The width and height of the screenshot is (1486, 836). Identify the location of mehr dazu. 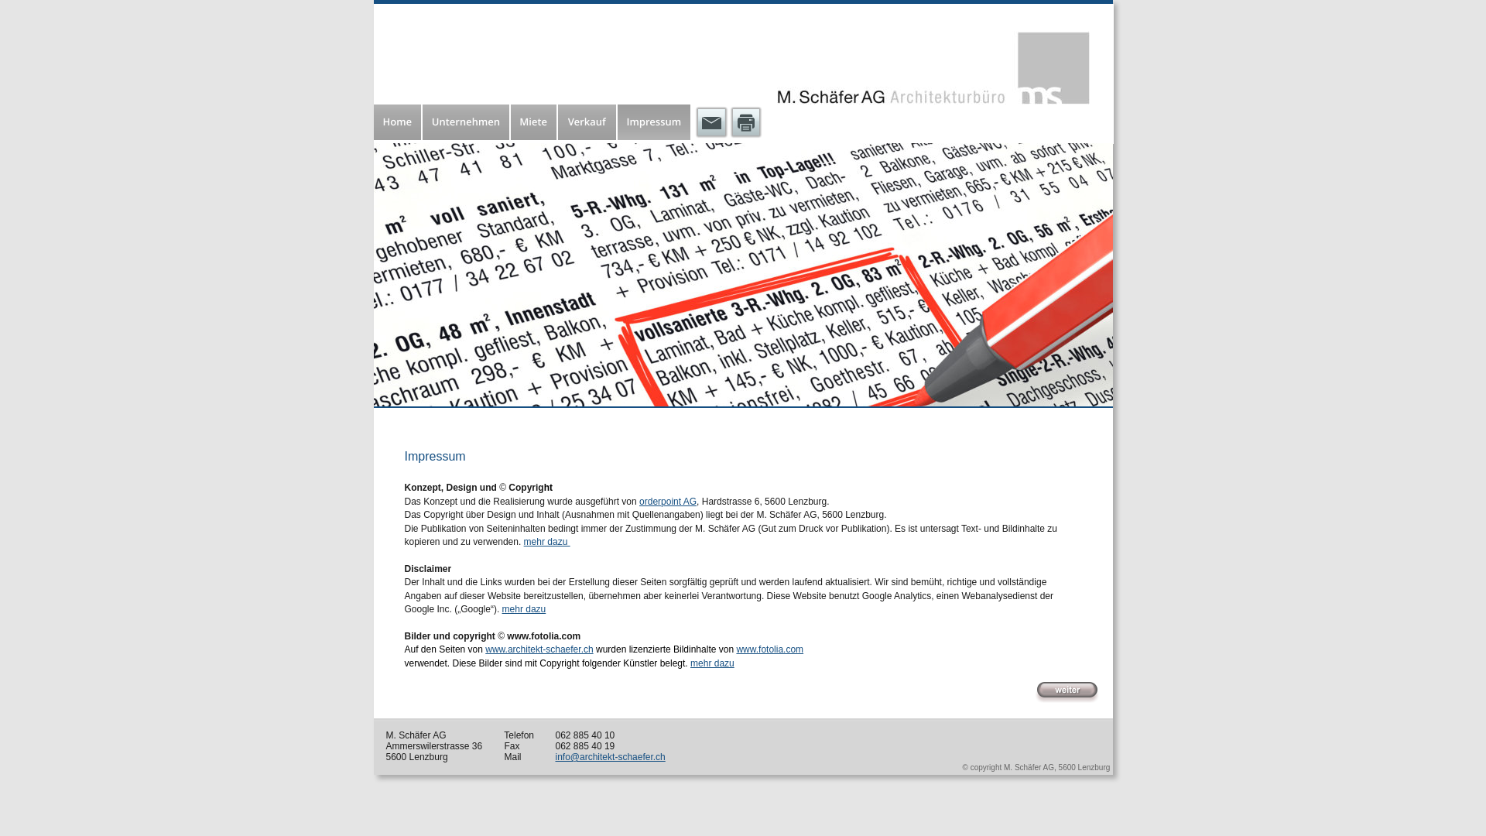
(712, 663).